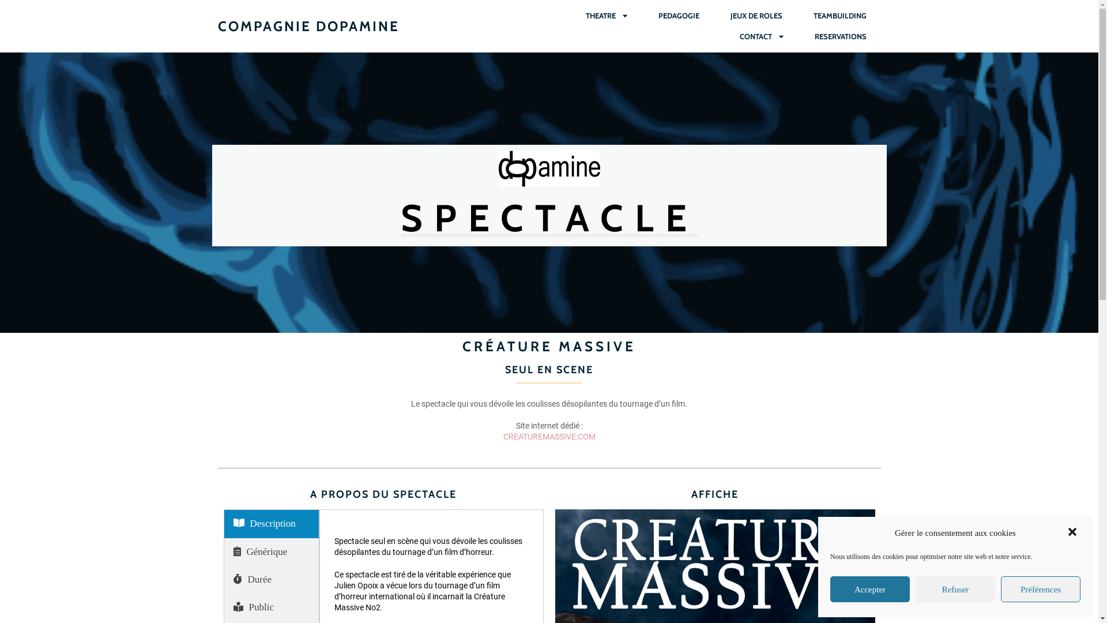 The width and height of the screenshot is (1107, 623). What do you see at coordinates (955, 590) in the screenshot?
I see `Refuser` at bounding box center [955, 590].